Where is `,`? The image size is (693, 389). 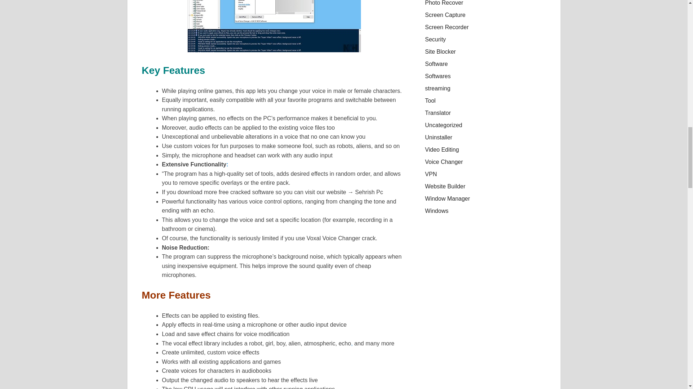
, is located at coordinates (352, 344).